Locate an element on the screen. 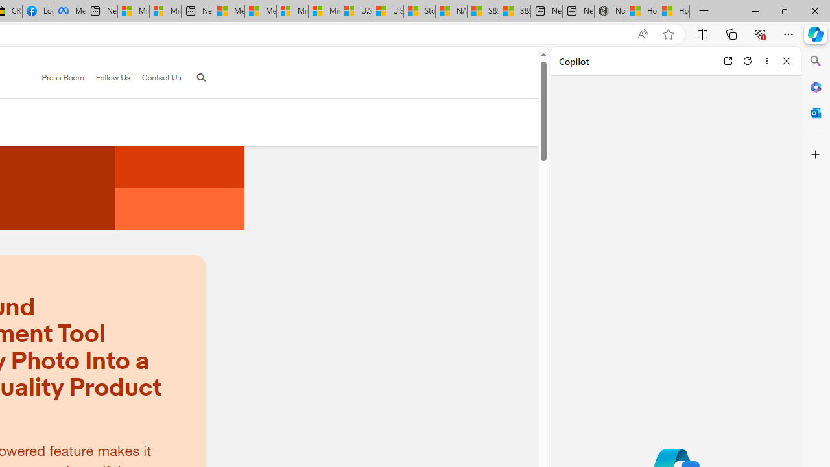 The height and width of the screenshot is (467, 830). S&P 500, Nasdaq end lower, weighed by Nvidia dip | Watch is located at coordinates (515, 12).